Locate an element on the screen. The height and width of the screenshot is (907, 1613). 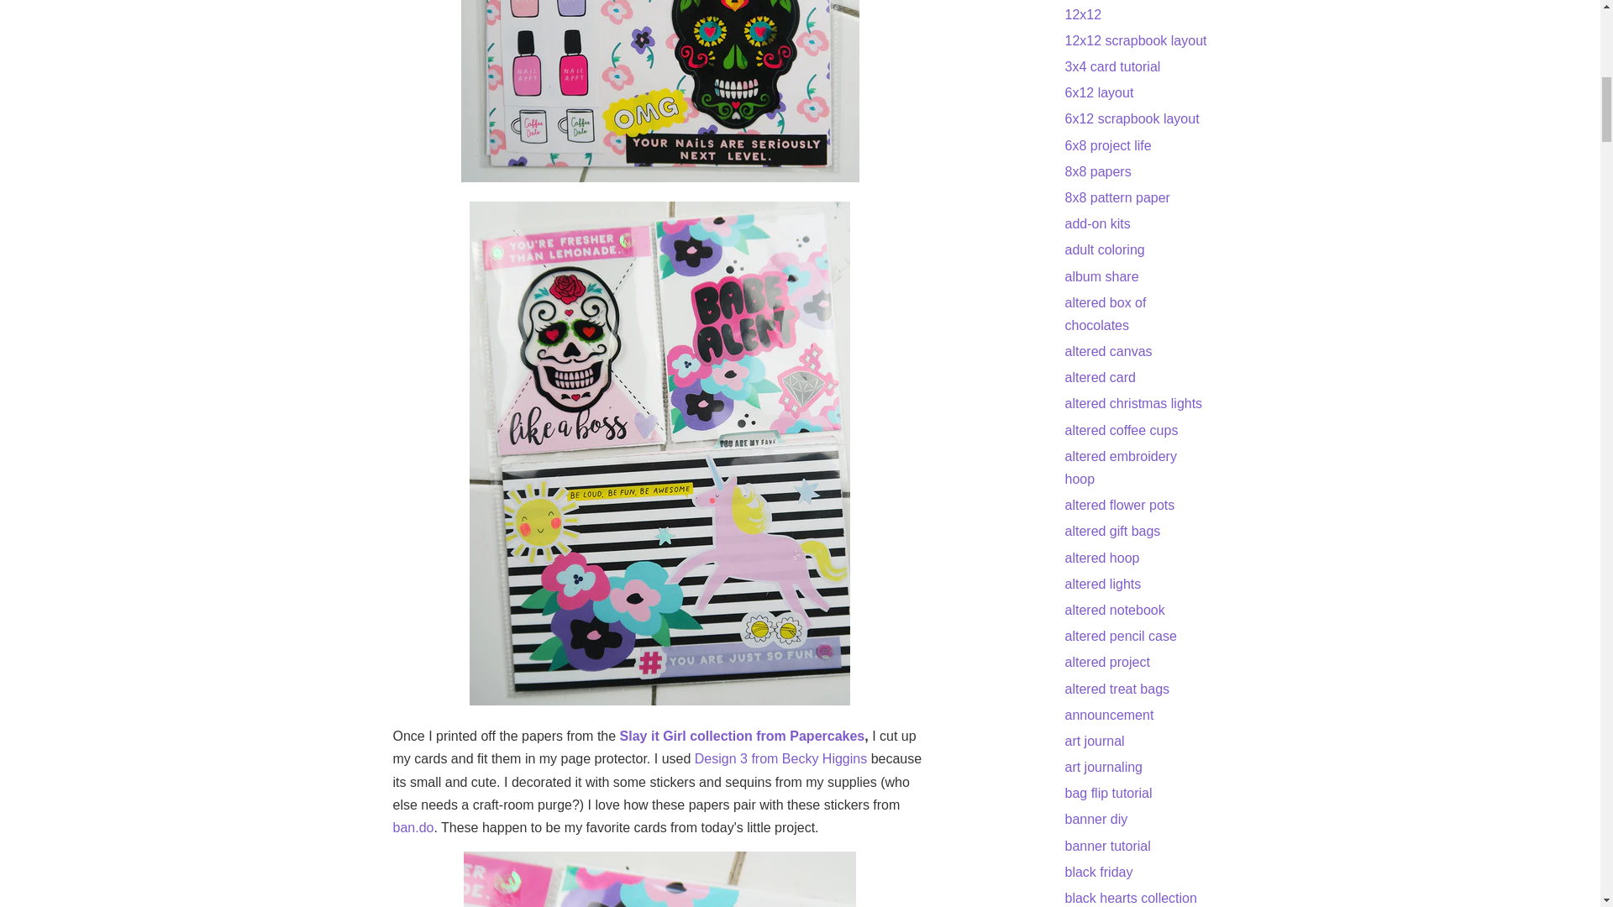
Show articles tagged 3x4 card tutorial is located at coordinates (1112, 66).